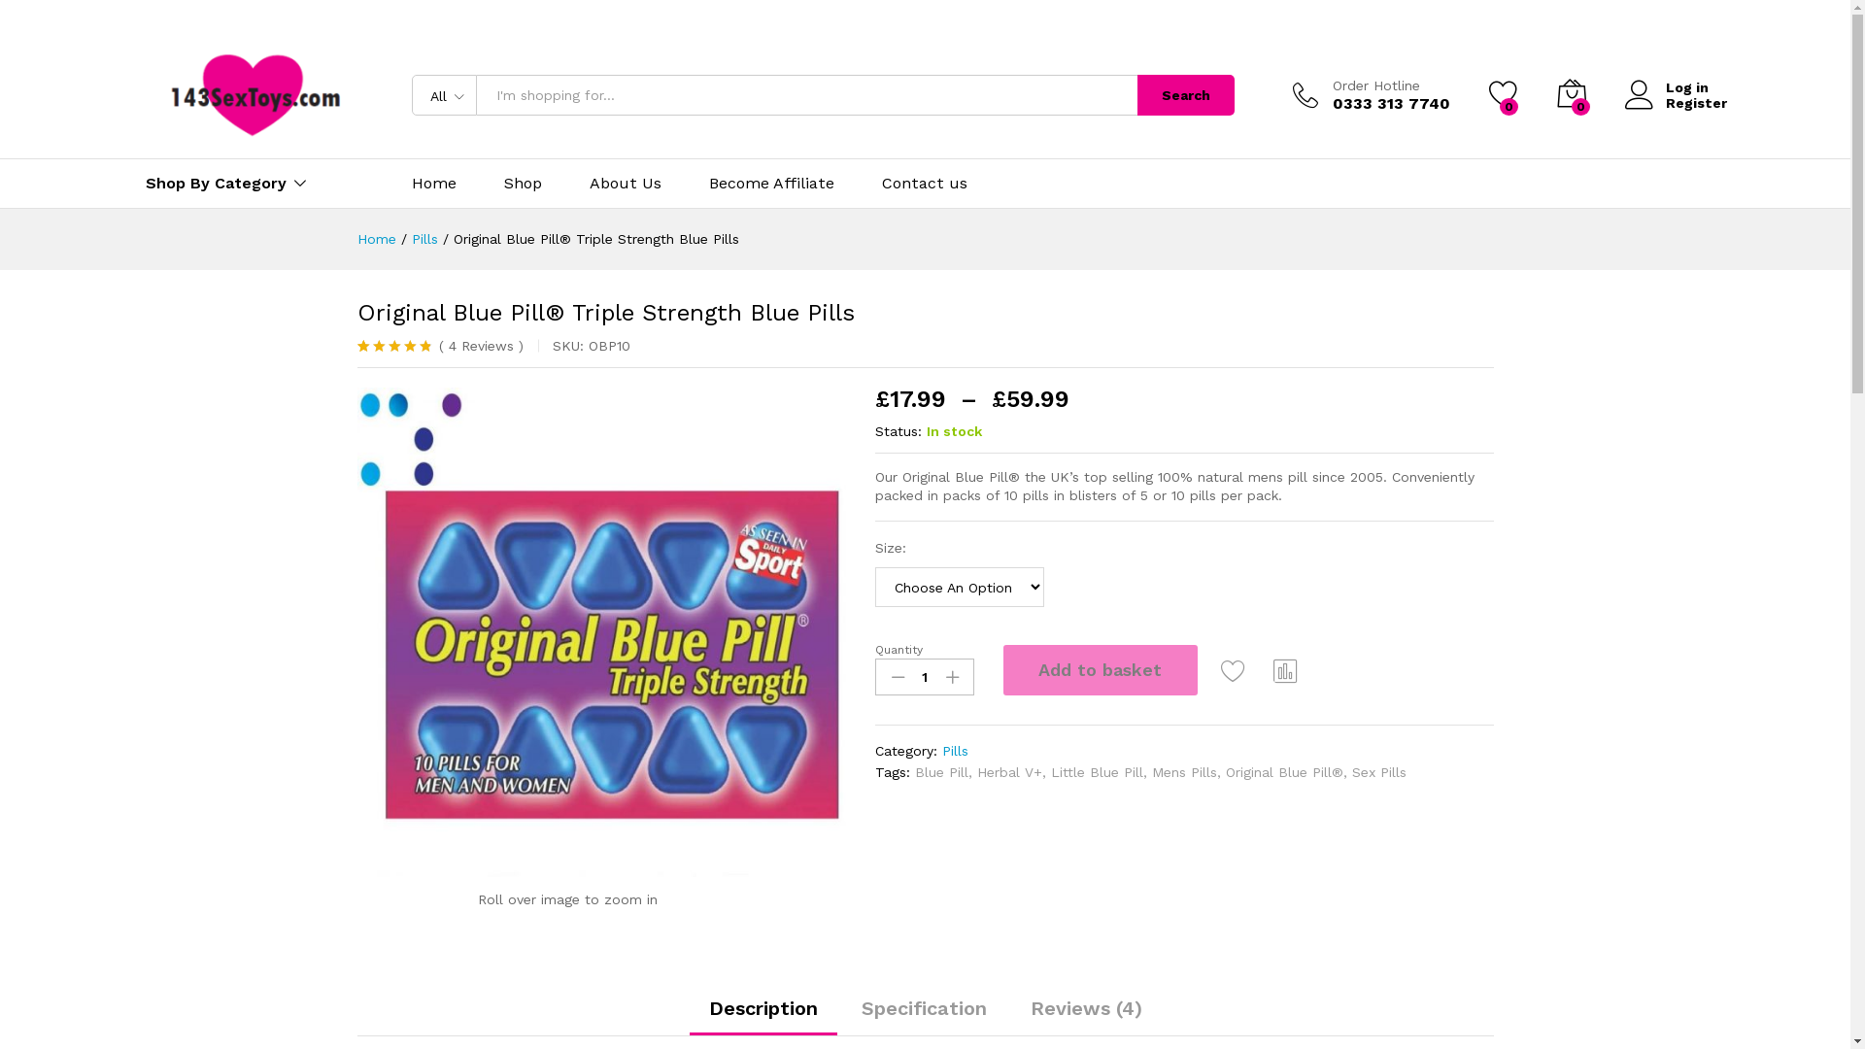  I want to click on 0, so click(1503, 95).